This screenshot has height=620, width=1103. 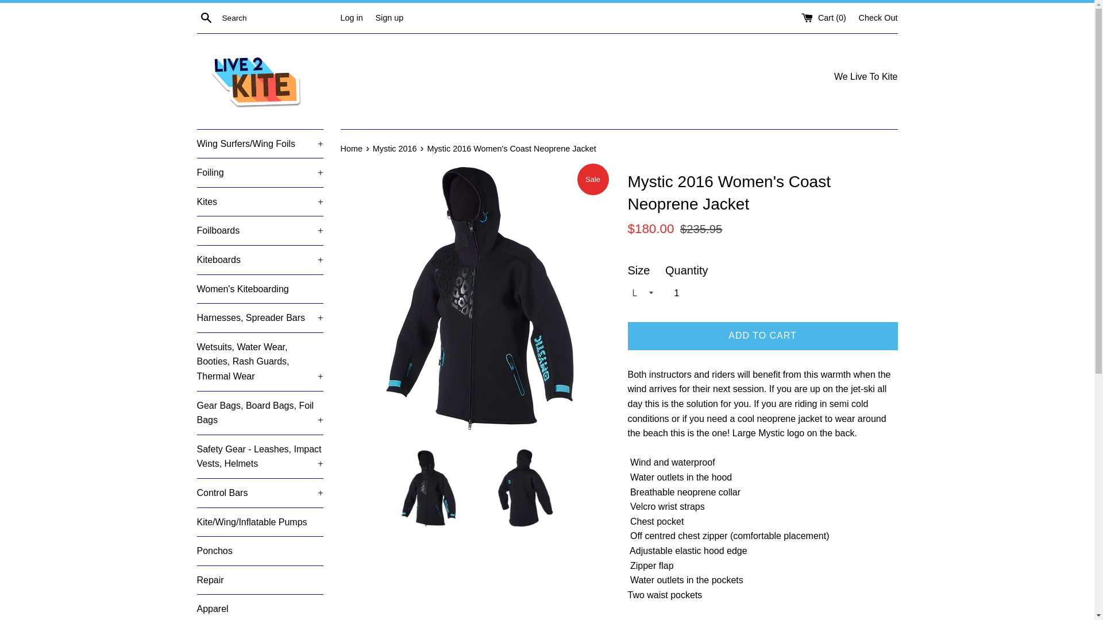 I want to click on Back to the frontpage, so click(x=352, y=148).